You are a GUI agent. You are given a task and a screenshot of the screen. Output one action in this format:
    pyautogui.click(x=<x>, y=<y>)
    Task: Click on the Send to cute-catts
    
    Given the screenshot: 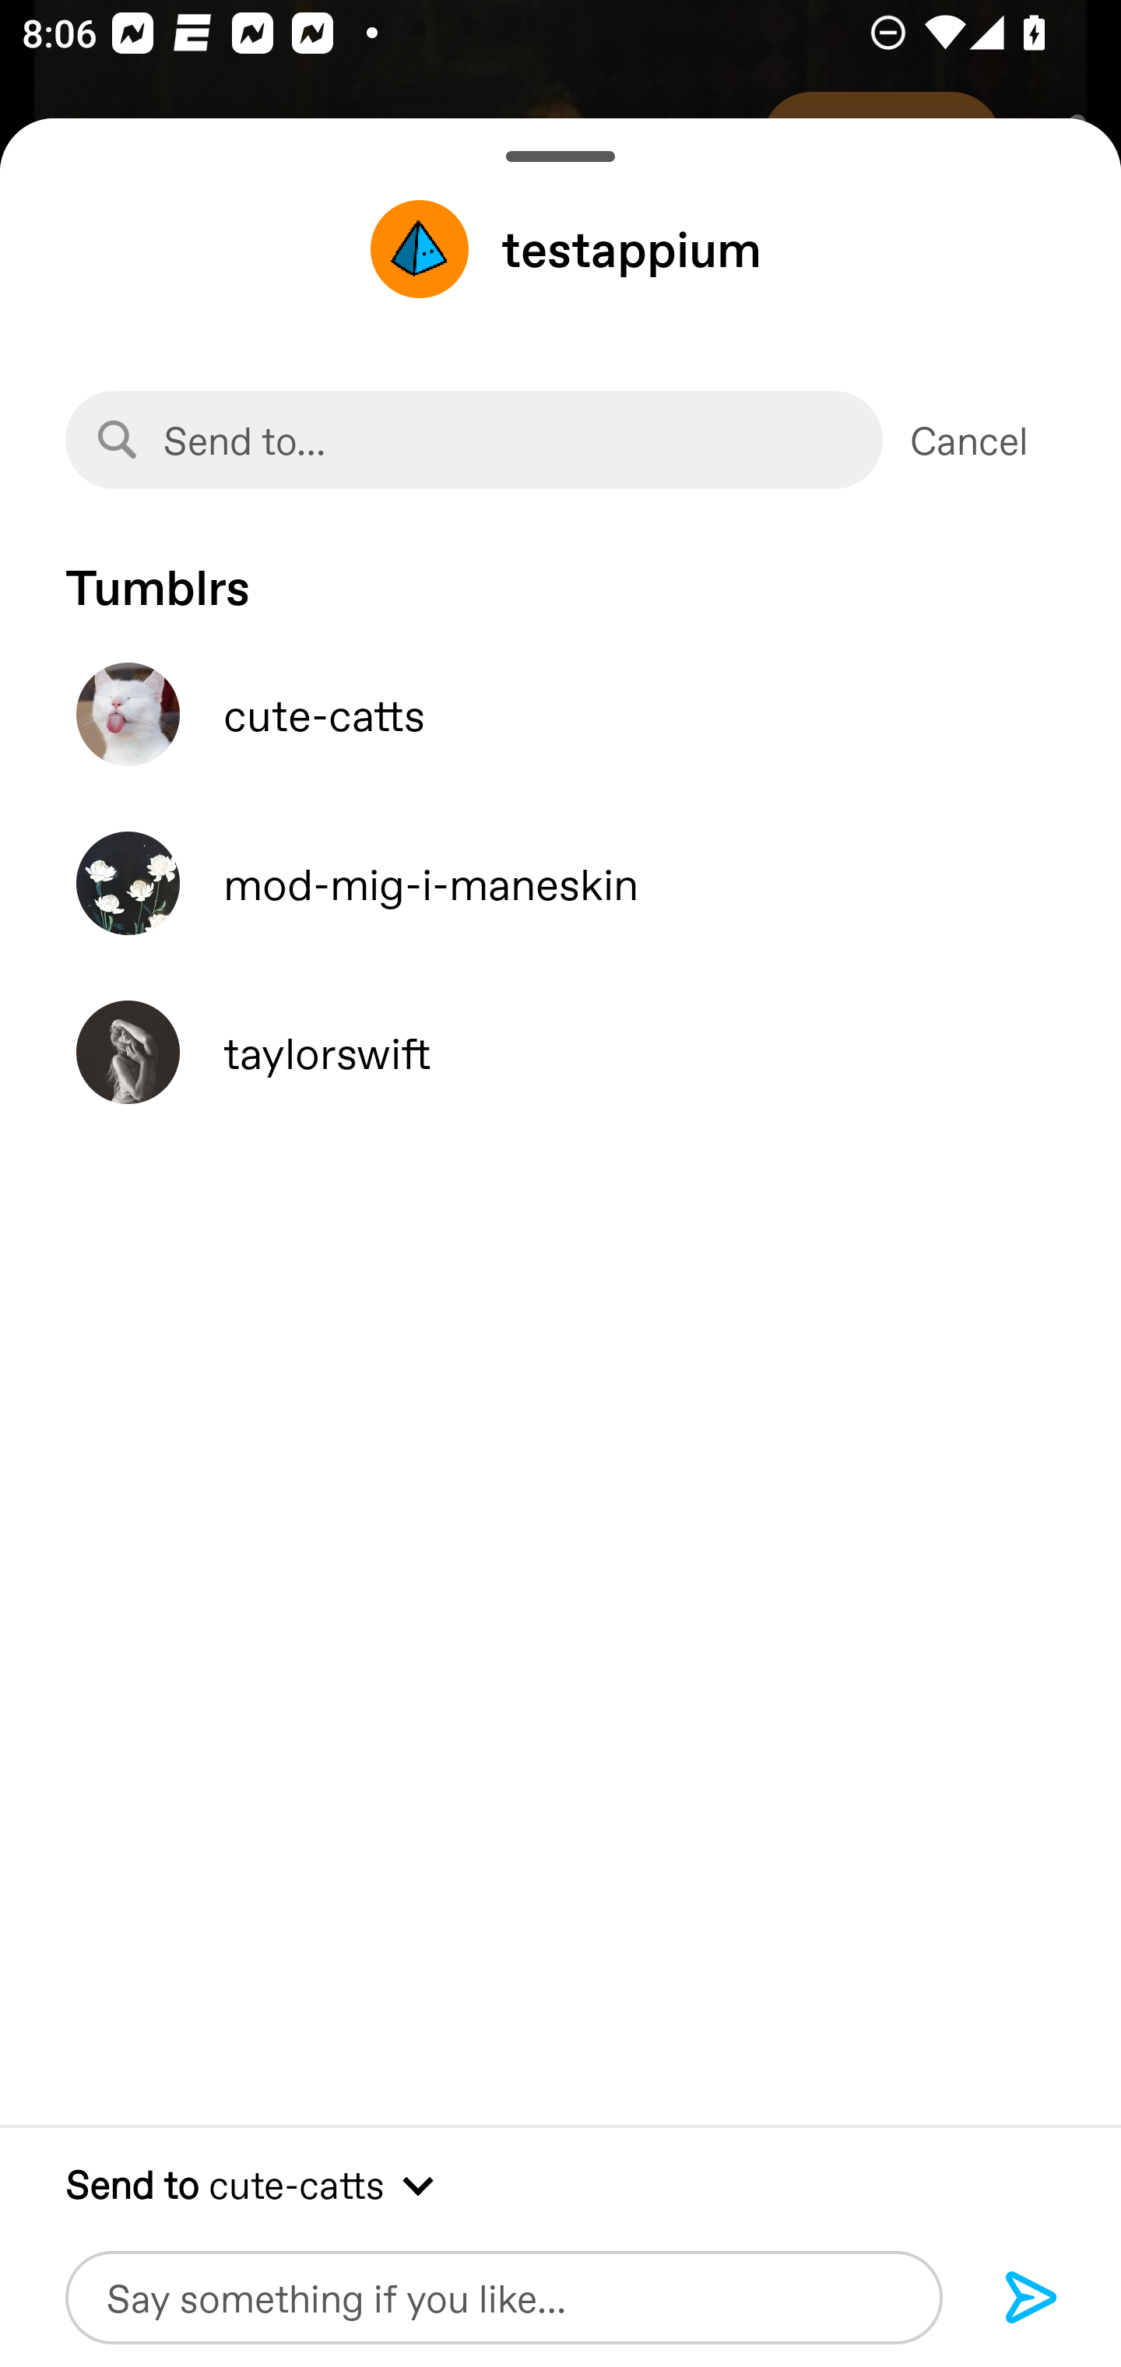 What is the action you would take?
    pyautogui.click(x=560, y=2183)
    